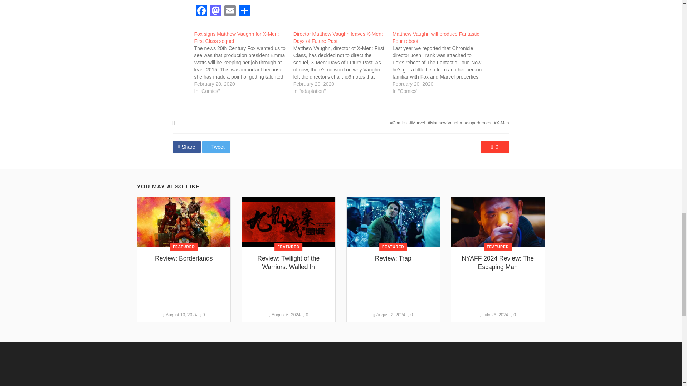 The image size is (687, 386). What do you see at coordinates (201, 11) in the screenshot?
I see `Facebook` at bounding box center [201, 11].